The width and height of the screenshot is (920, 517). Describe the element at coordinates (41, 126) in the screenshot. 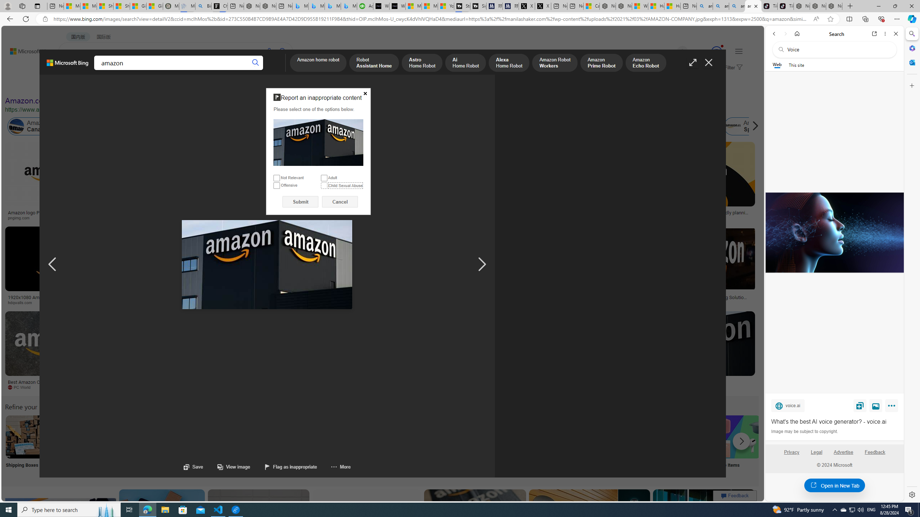

I see `Amazon Canada Online` at that location.